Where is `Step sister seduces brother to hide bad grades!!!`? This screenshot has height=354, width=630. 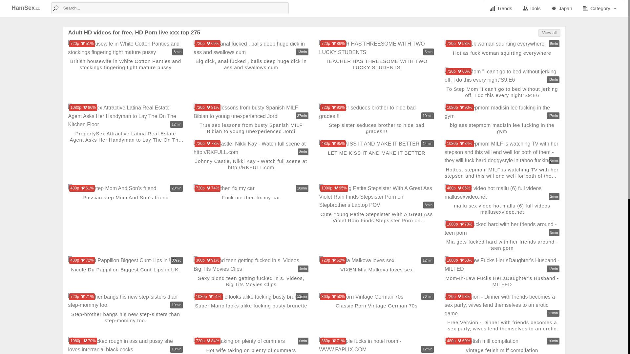 Step sister seduces brother to hide bad grades!!! is located at coordinates (377, 112).